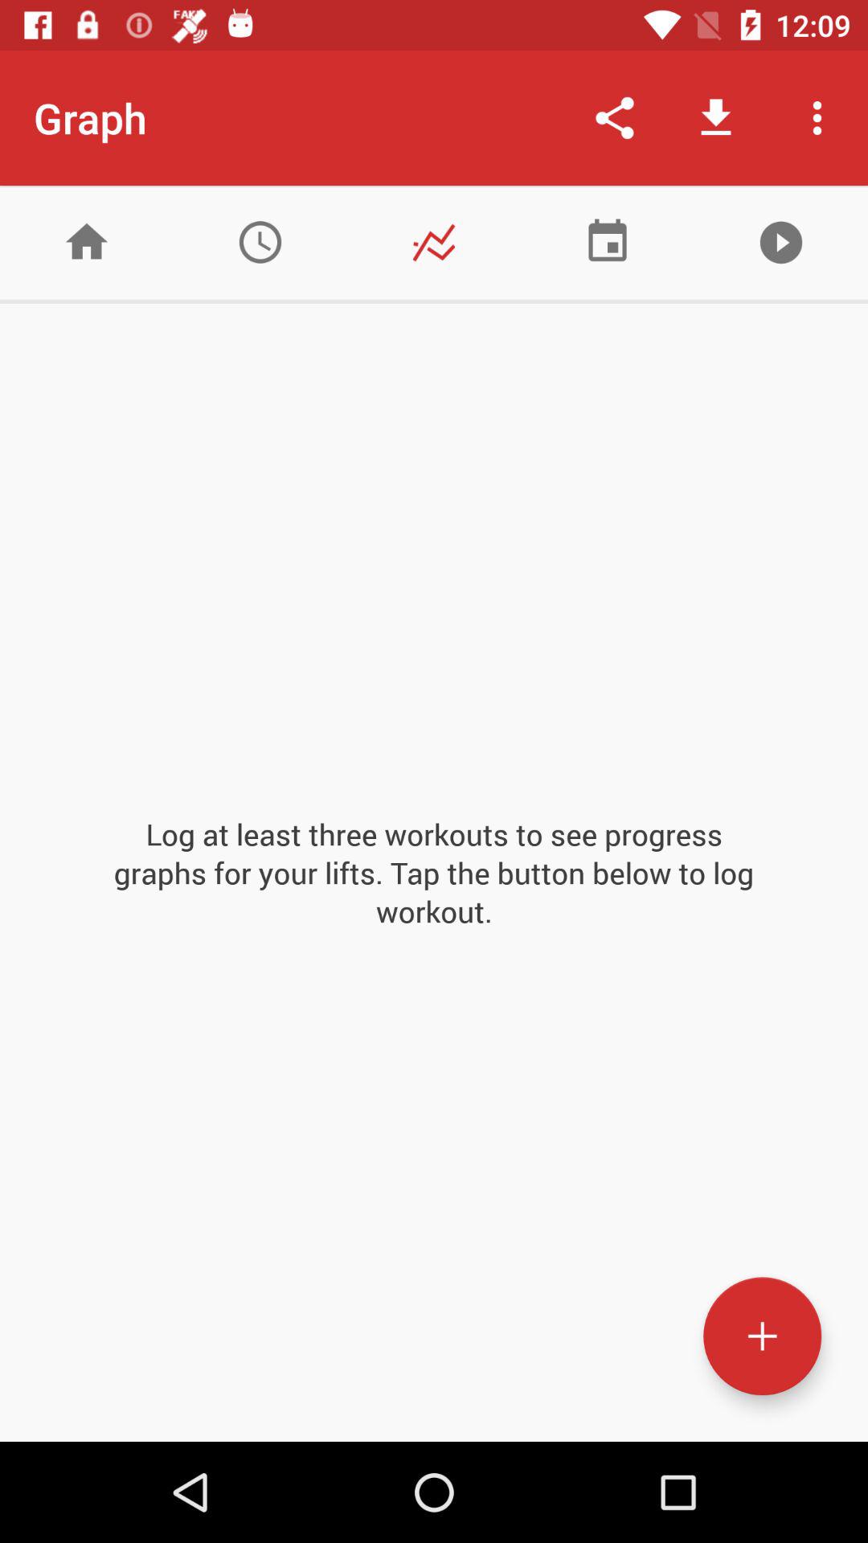 The height and width of the screenshot is (1543, 868). I want to click on add workout, so click(762, 1336).